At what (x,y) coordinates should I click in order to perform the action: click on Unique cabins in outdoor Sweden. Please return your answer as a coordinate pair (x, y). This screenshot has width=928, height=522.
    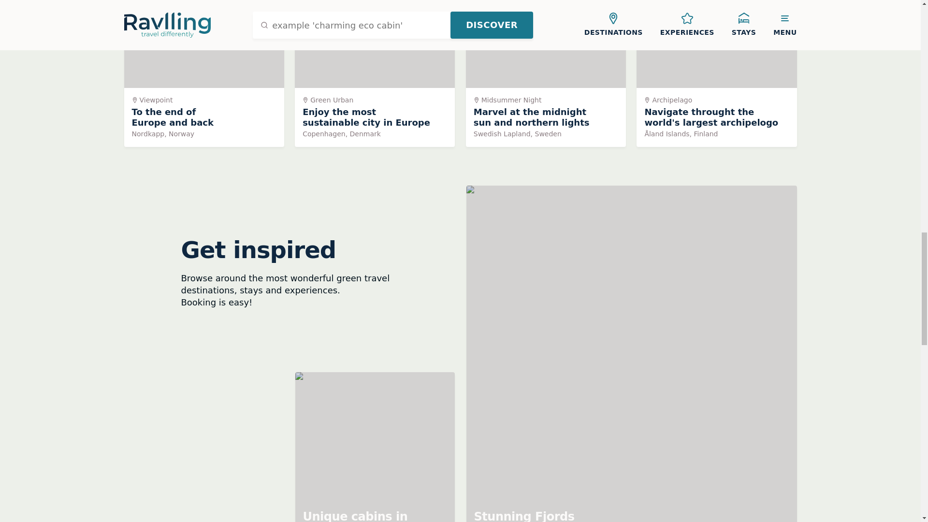
    Looking at the image, I should click on (203, 73).